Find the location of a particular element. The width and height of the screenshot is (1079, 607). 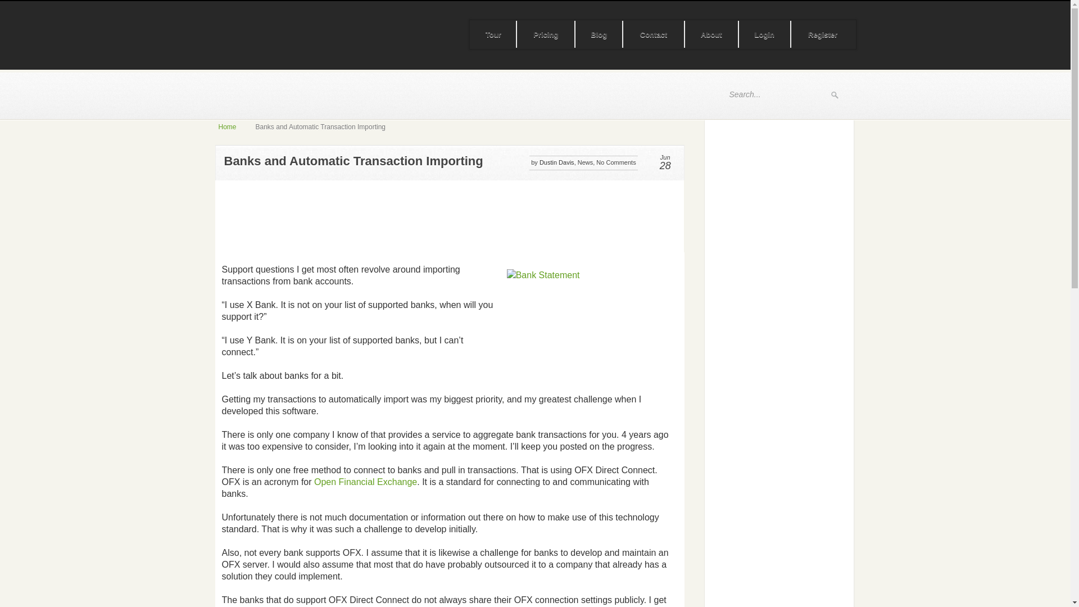

Register is located at coordinates (823, 35).